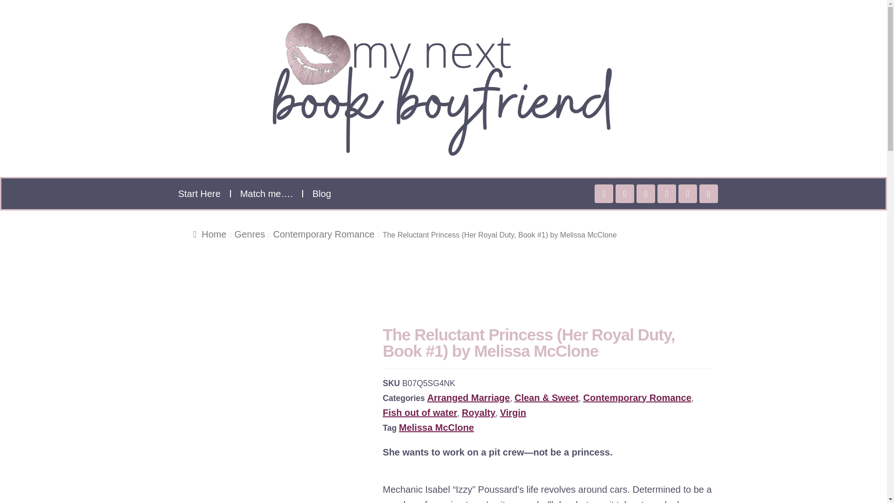 This screenshot has height=503, width=894. What do you see at coordinates (513, 413) in the screenshot?
I see `Virgin` at bounding box center [513, 413].